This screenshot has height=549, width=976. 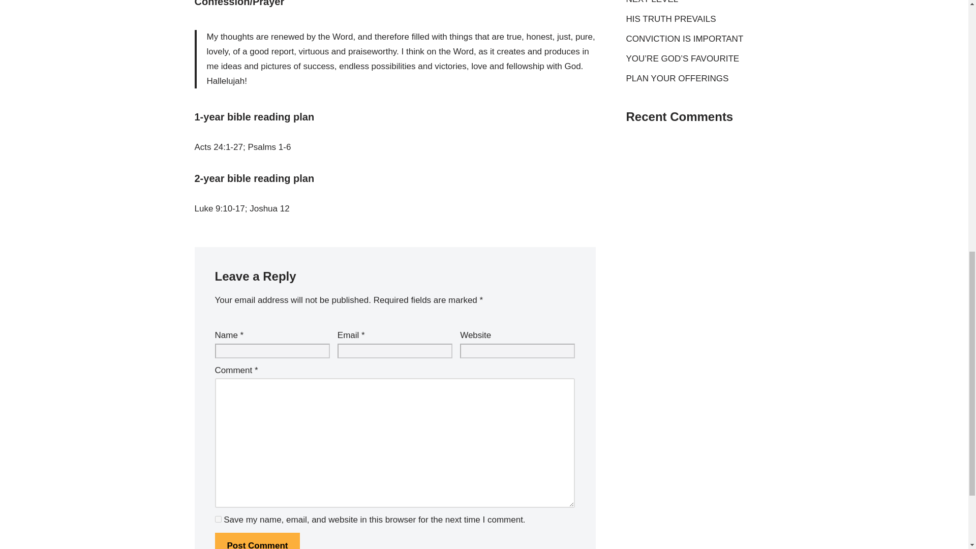 I want to click on Post Comment, so click(x=257, y=541).